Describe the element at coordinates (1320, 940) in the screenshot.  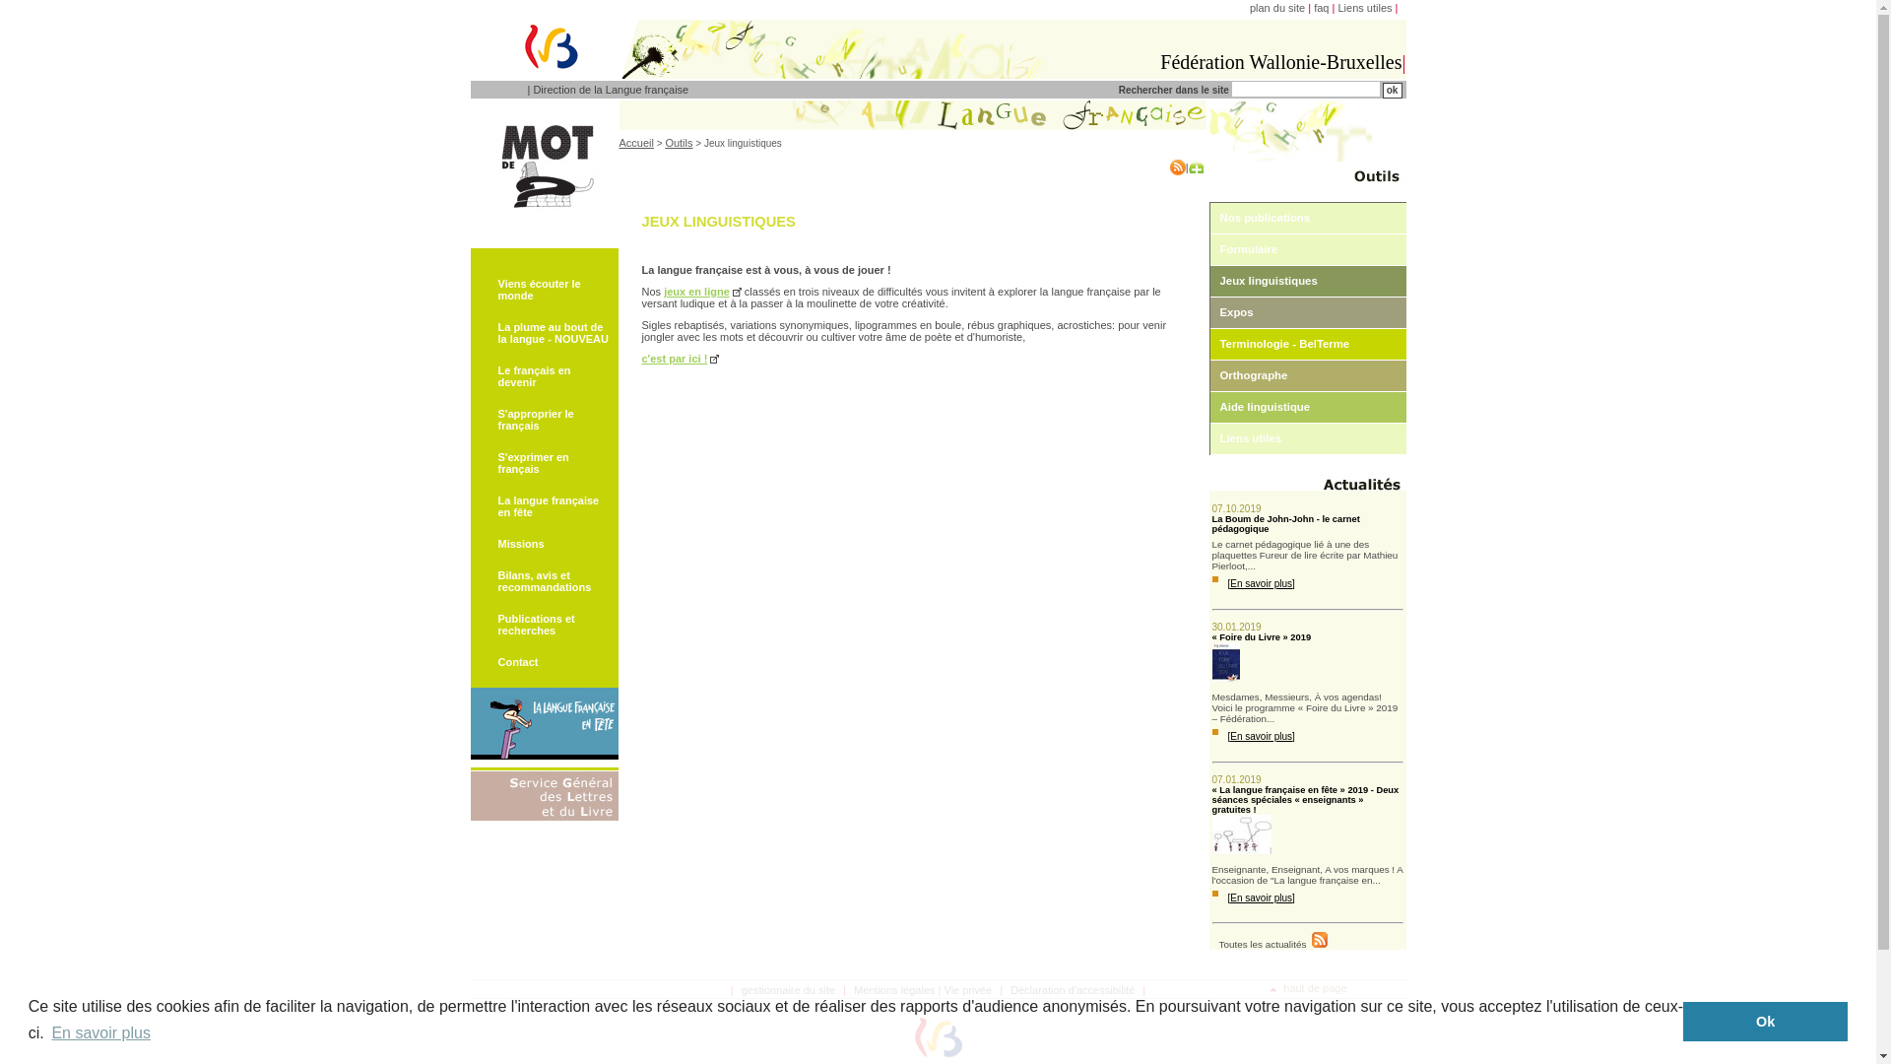
I see `fils RSS` at that location.